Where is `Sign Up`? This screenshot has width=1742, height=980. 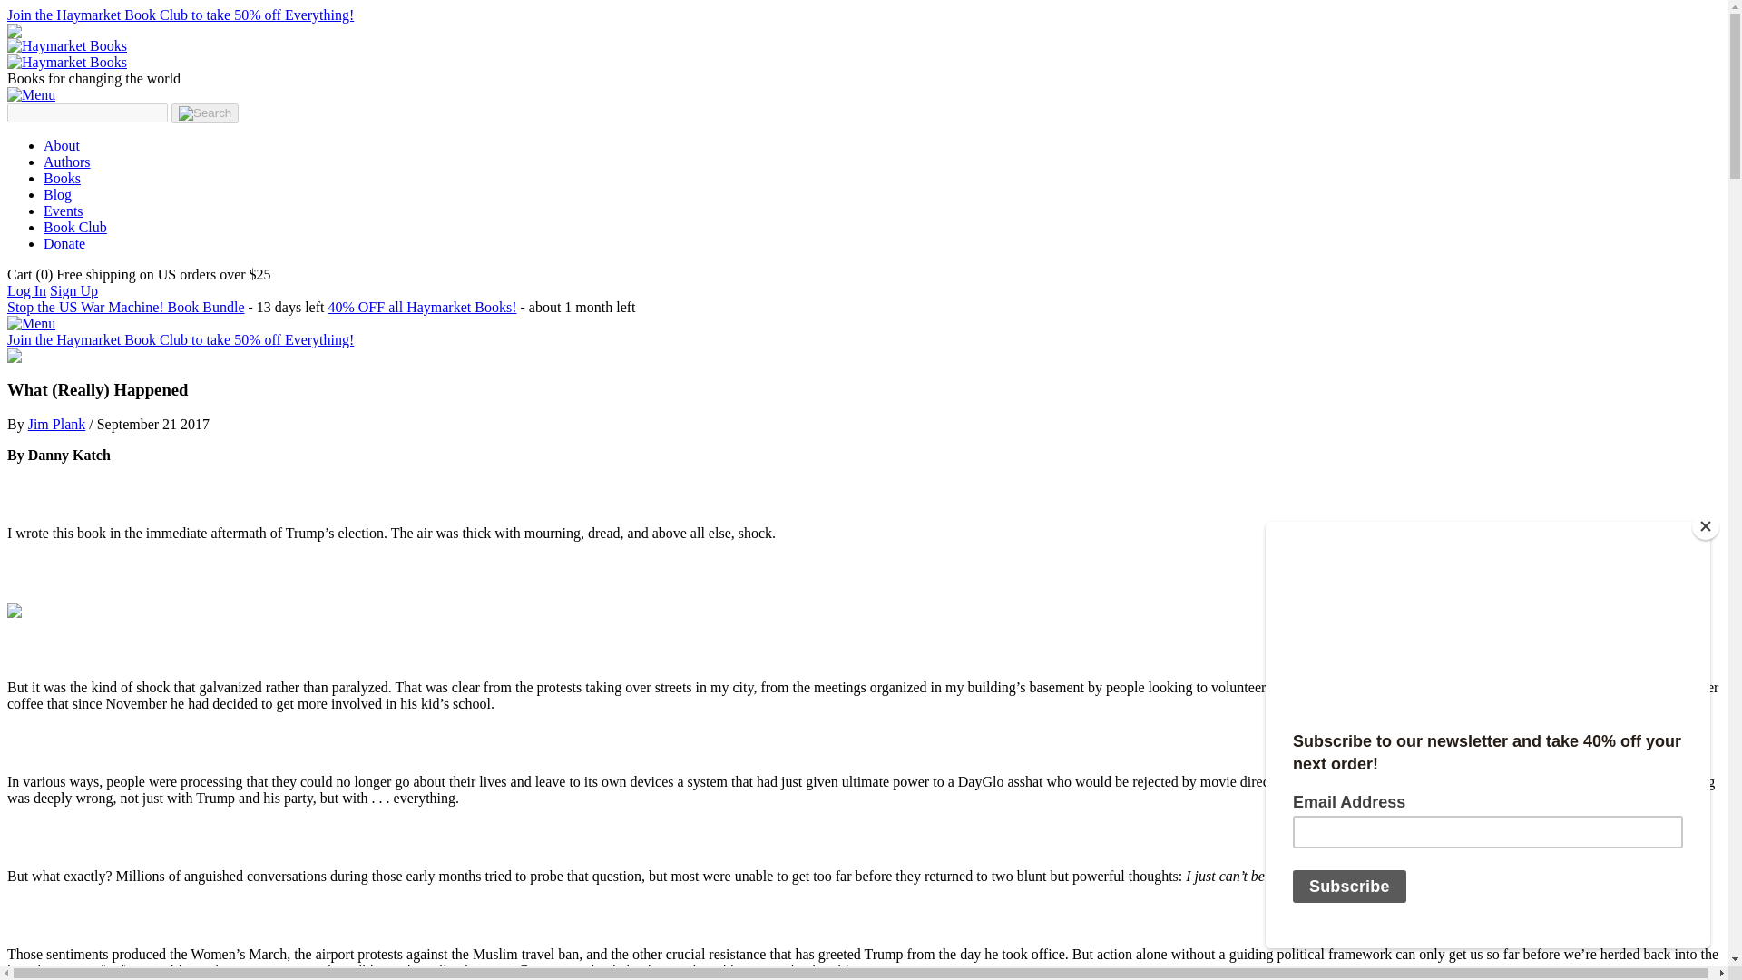 Sign Up is located at coordinates (73, 290).